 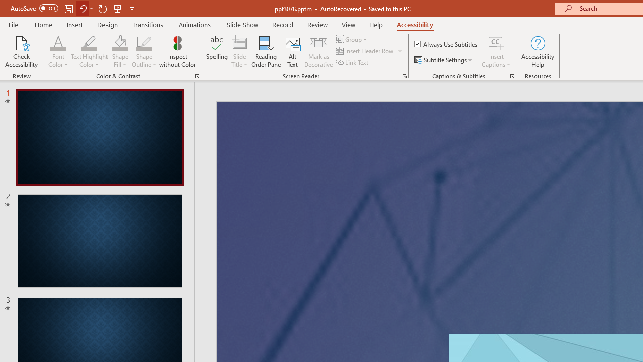 I want to click on Slide Title, so click(x=239, y=42).